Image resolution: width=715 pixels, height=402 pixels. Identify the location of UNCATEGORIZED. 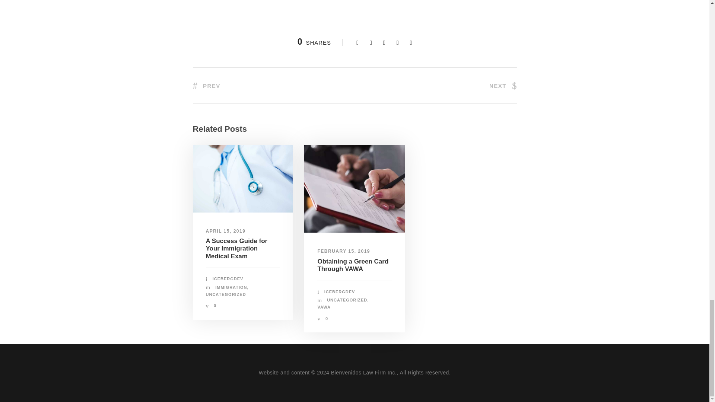
(226, 294).